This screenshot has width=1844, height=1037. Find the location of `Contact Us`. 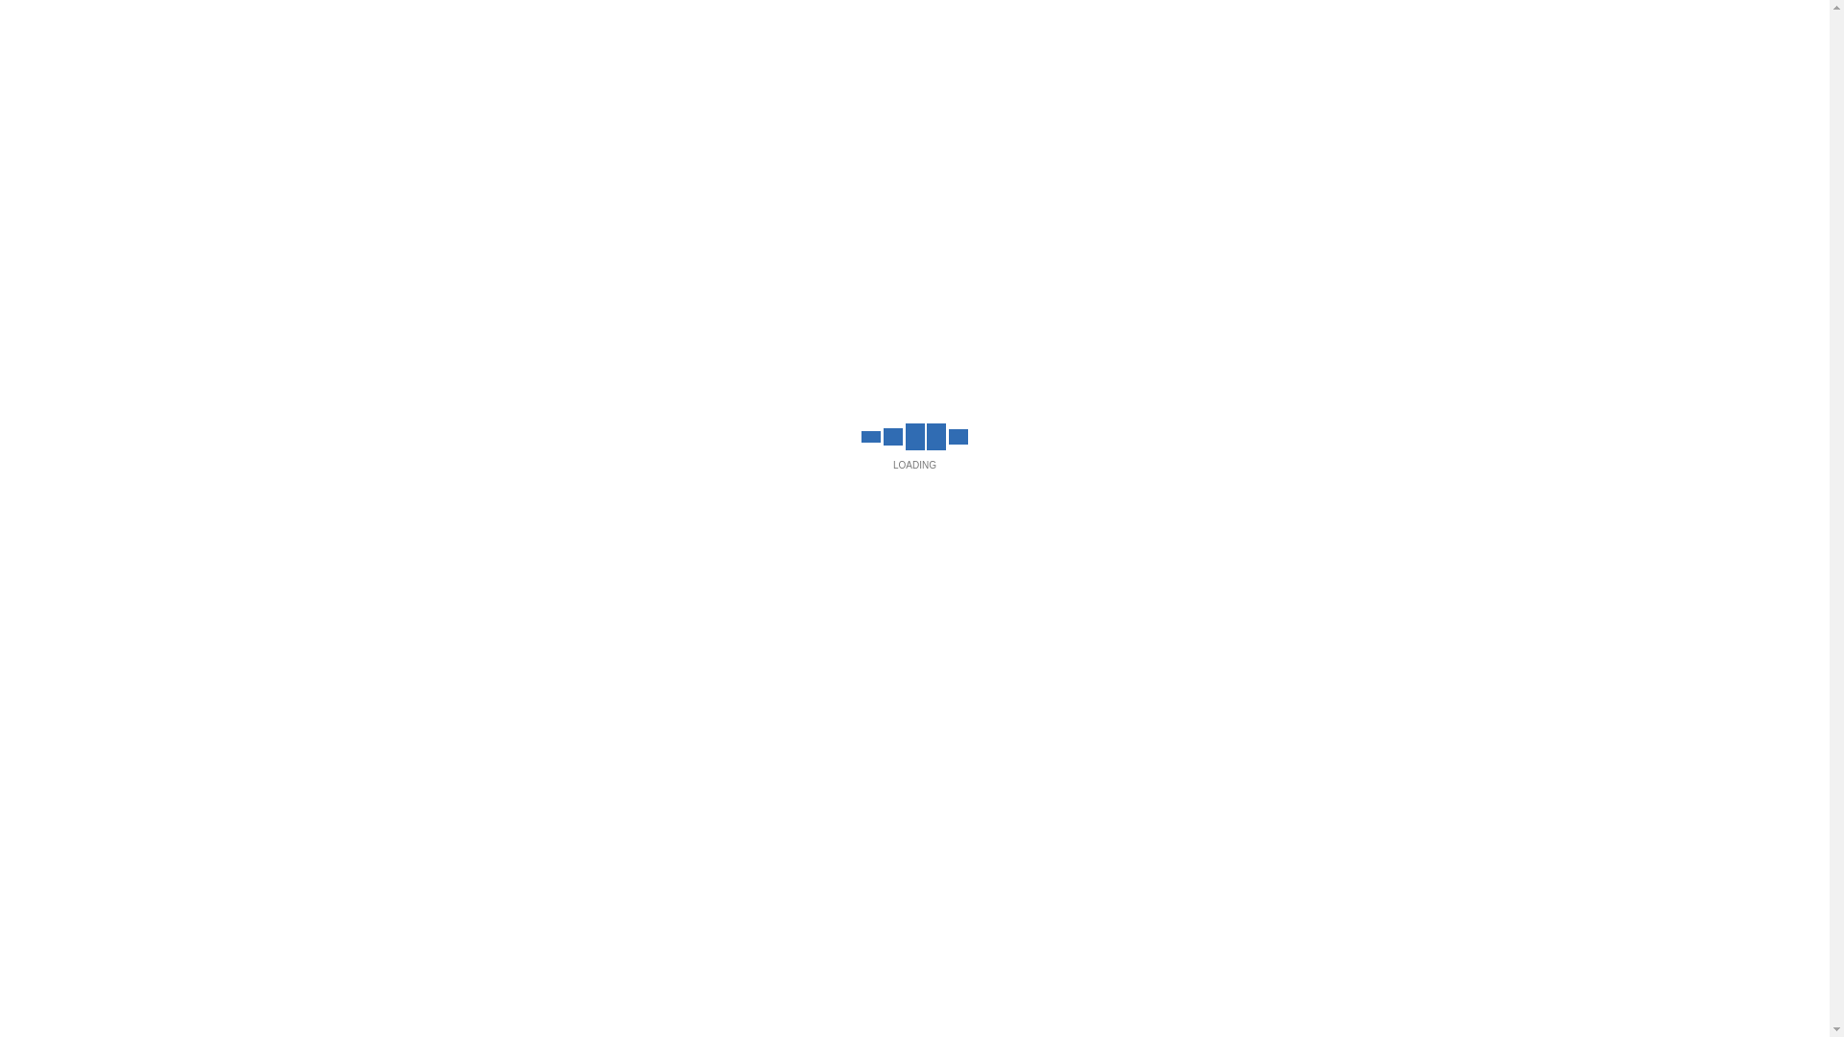

Contact Us is located at coordinates (1431, 137).